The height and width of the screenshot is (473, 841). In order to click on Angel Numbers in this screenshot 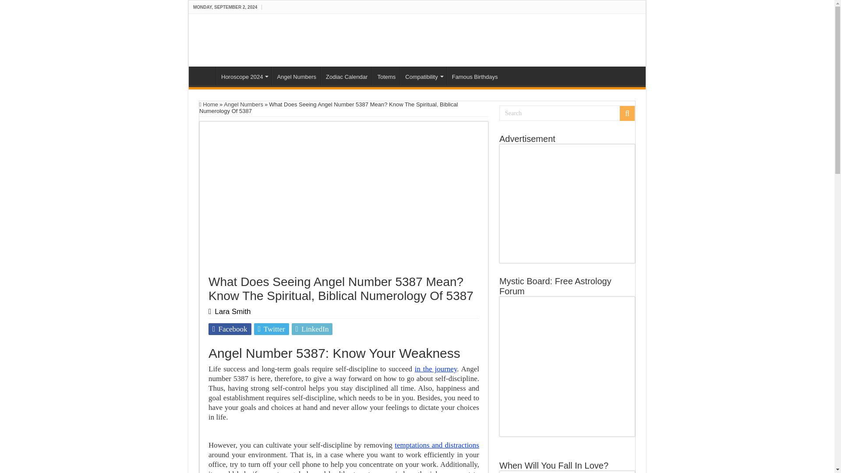, I will do `click(296, 76)`.